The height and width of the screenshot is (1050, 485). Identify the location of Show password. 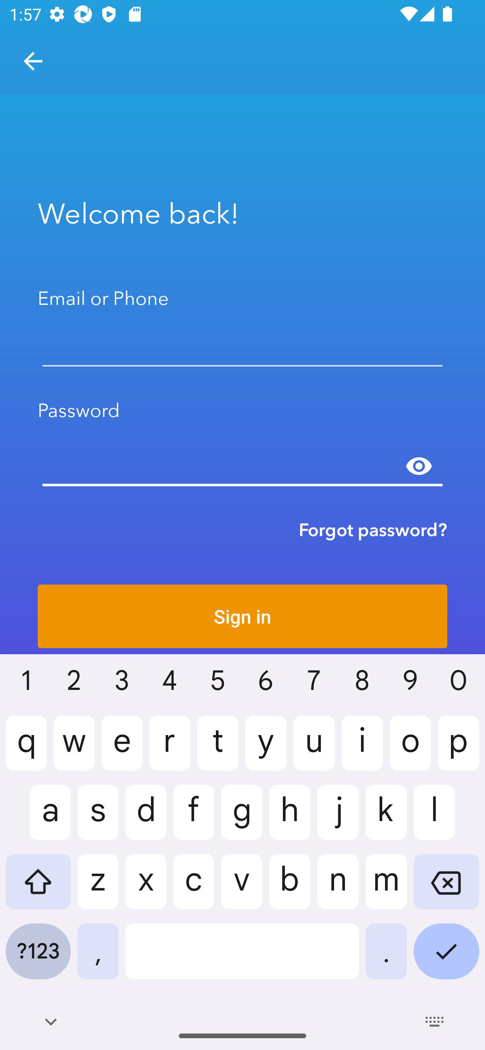
(419, 466).